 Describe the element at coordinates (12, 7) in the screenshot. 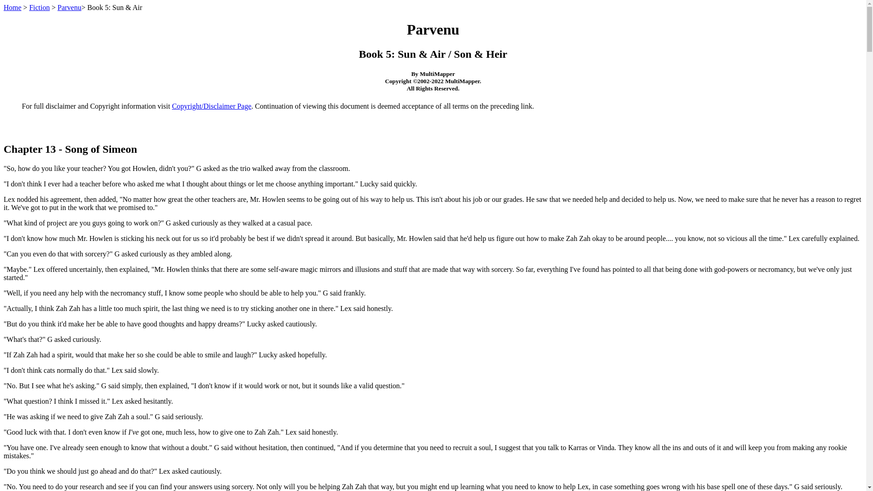

I see `Home` at that location.